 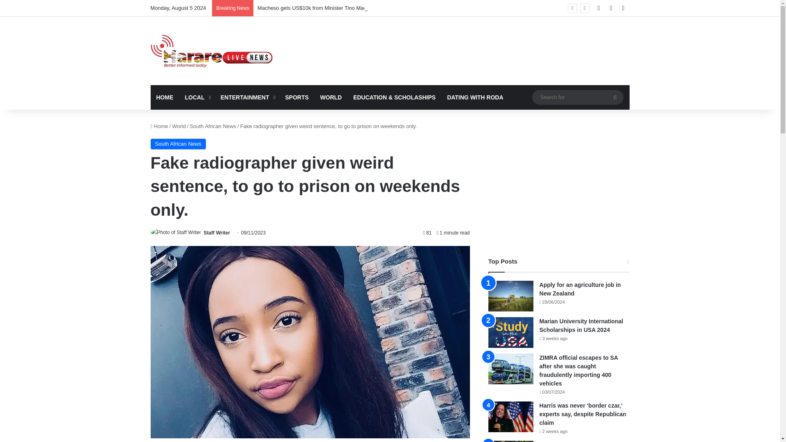 What do you see at coordinates (296, 97) in the screenshot?
I see `SPORTS` at bounding box center [296, 97].